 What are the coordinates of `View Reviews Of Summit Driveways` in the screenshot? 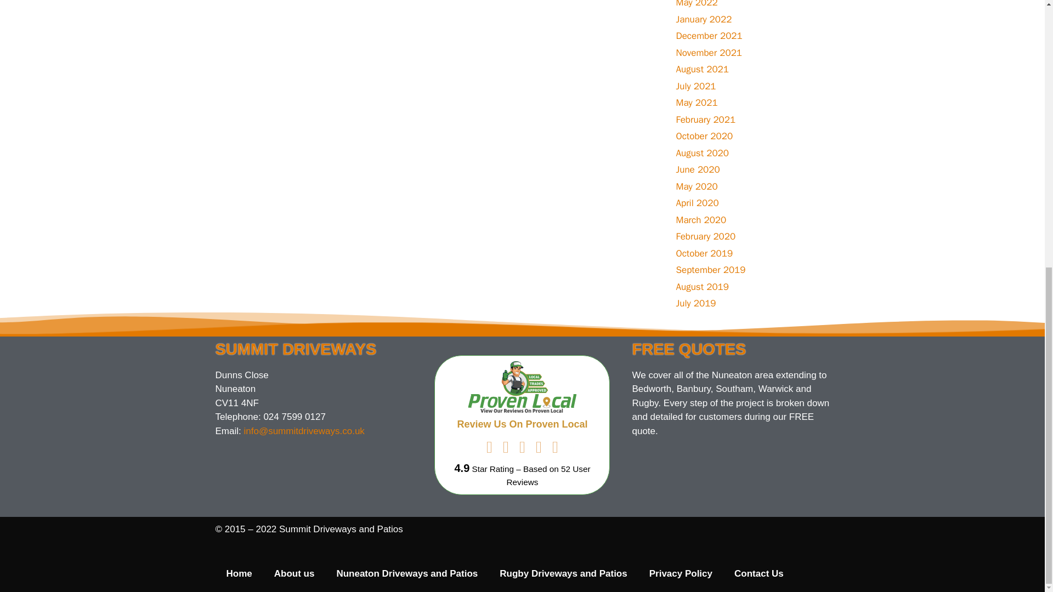 It's located at (548, 475).